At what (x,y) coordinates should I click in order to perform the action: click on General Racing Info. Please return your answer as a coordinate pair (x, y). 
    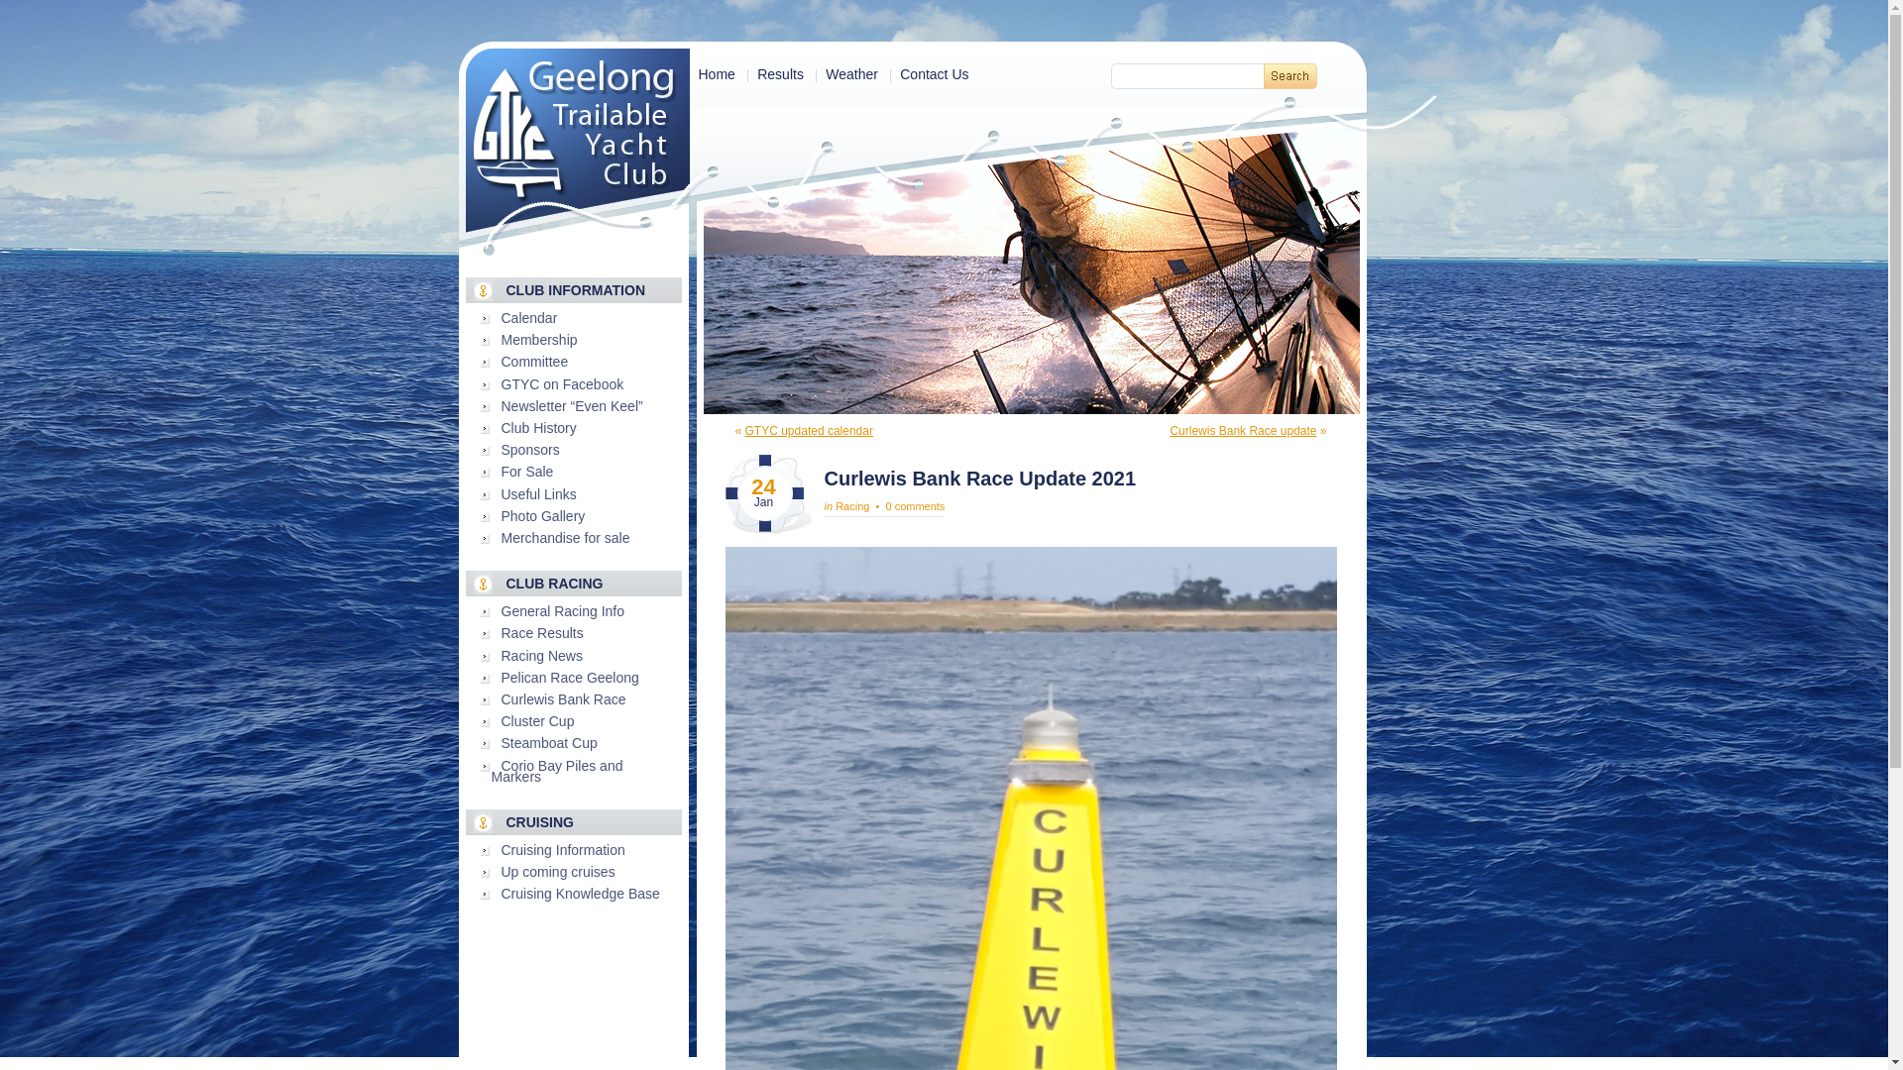
    Looking at the image, I should click on (563, 611).